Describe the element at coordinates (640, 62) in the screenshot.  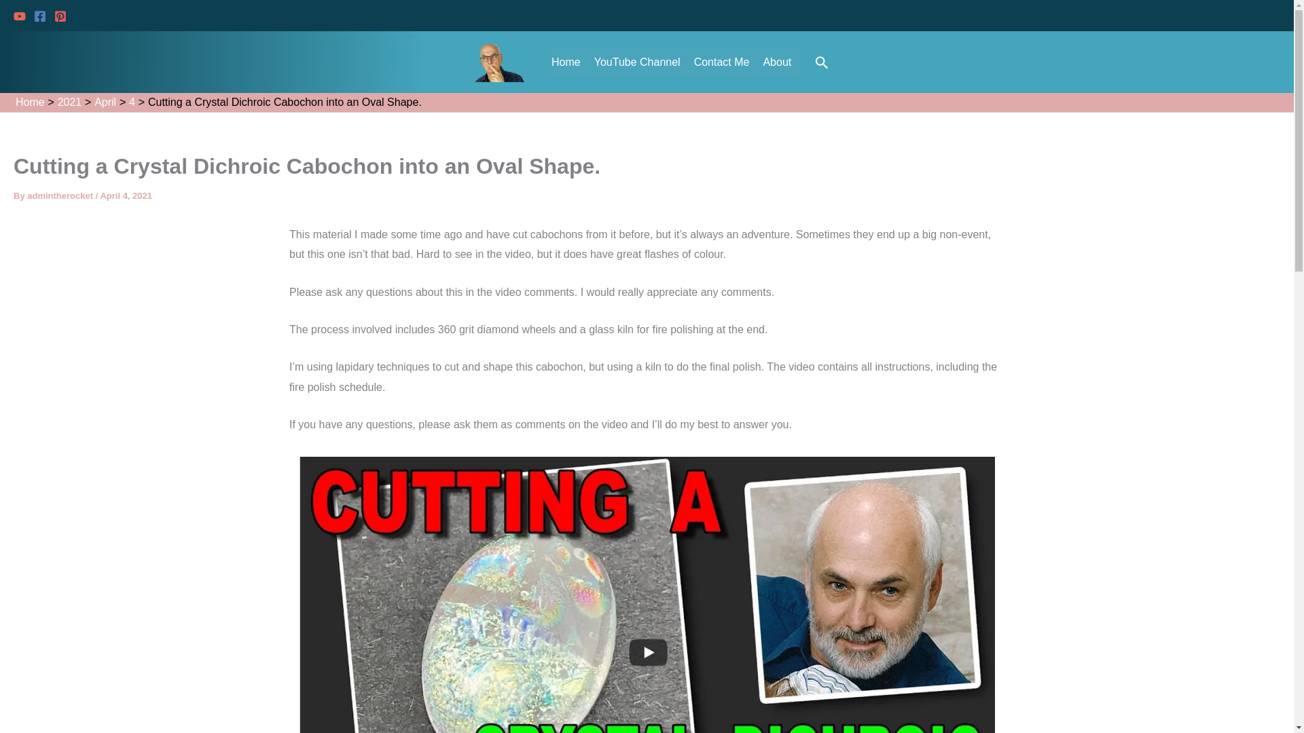
I see `YouTube Channel` at that location.